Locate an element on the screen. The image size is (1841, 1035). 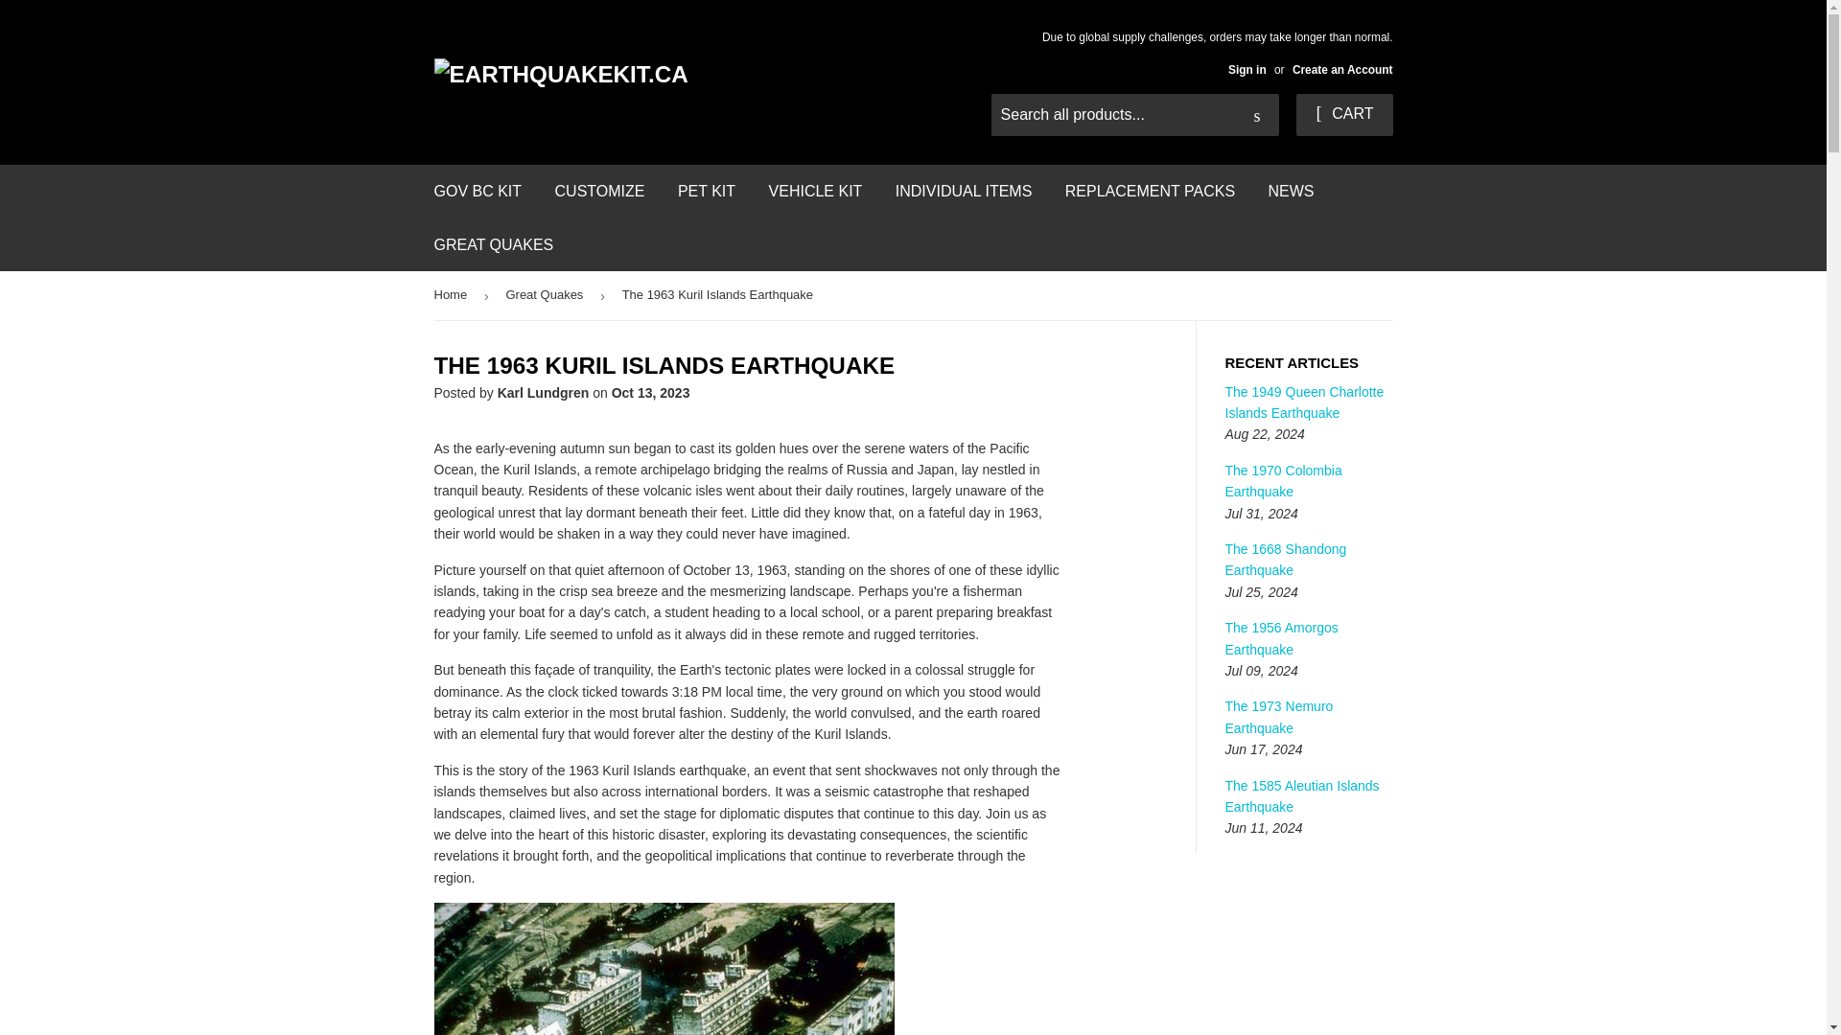
PET KIT is located at coordinates (706, 191).